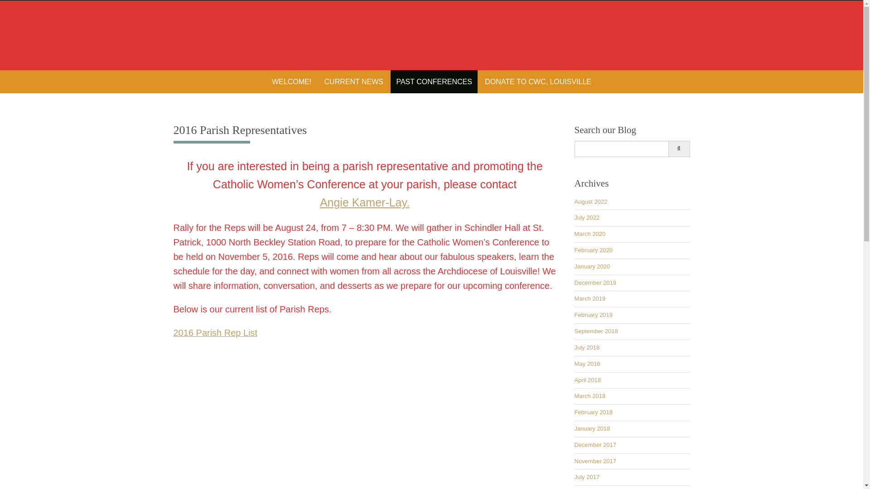 The height and width of the screenshot is (489, 870). What do you see at coordinates (590, 396) in the screenshot?
I see `March 2018` at bounding box center [590, 396].